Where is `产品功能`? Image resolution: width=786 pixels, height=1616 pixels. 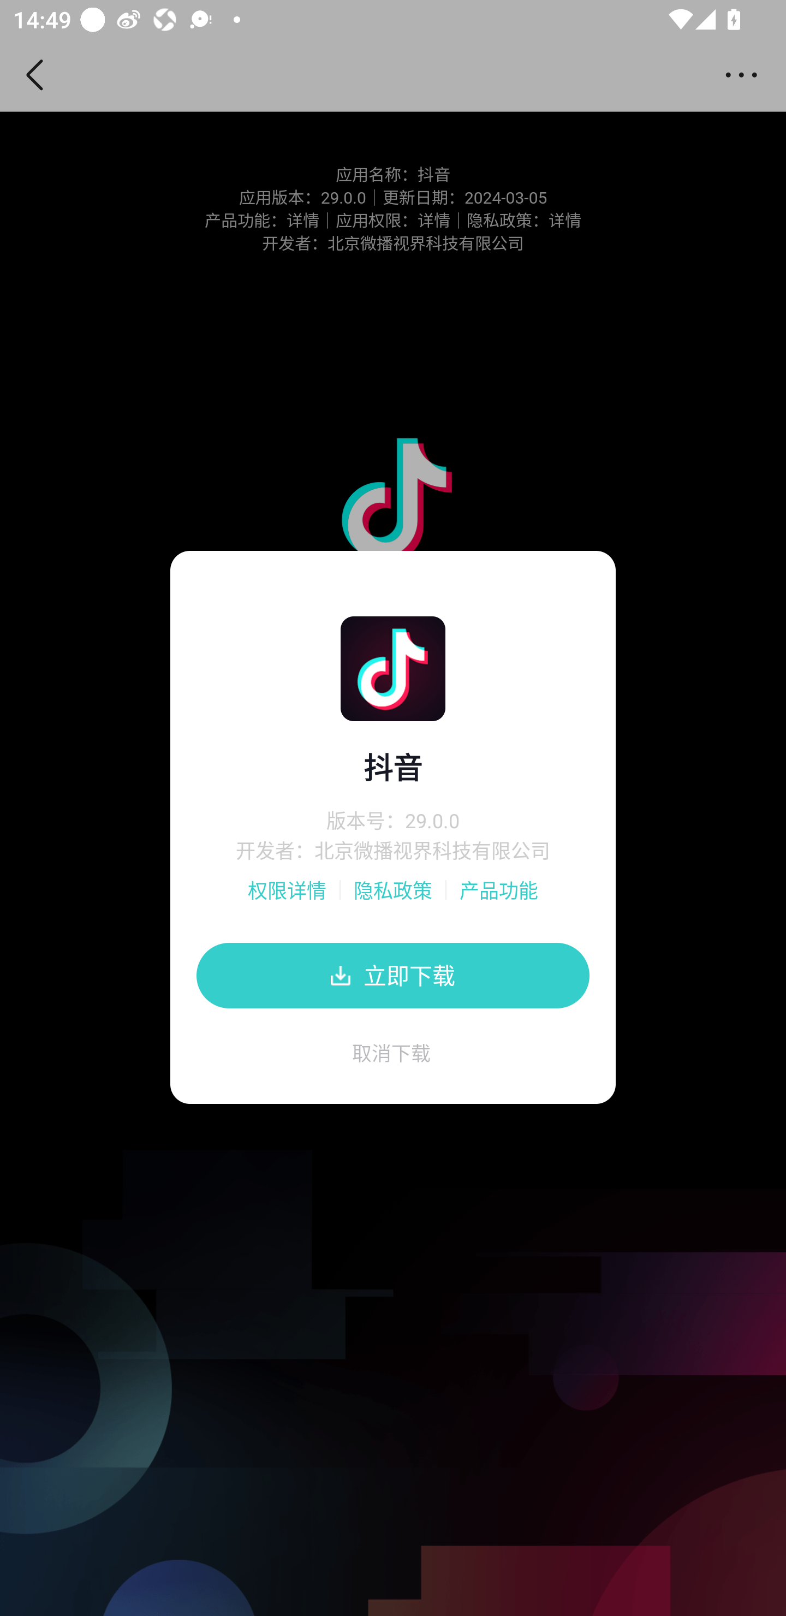
产品功能 is located at coordinates (498, 889).